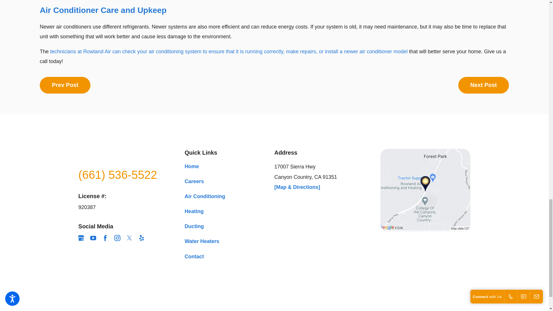  I want to click on Facebook, so click(105, 238).